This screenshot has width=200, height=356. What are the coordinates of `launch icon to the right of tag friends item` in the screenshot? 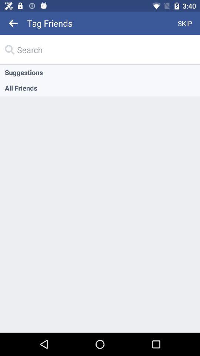 It's located at (185, 23).